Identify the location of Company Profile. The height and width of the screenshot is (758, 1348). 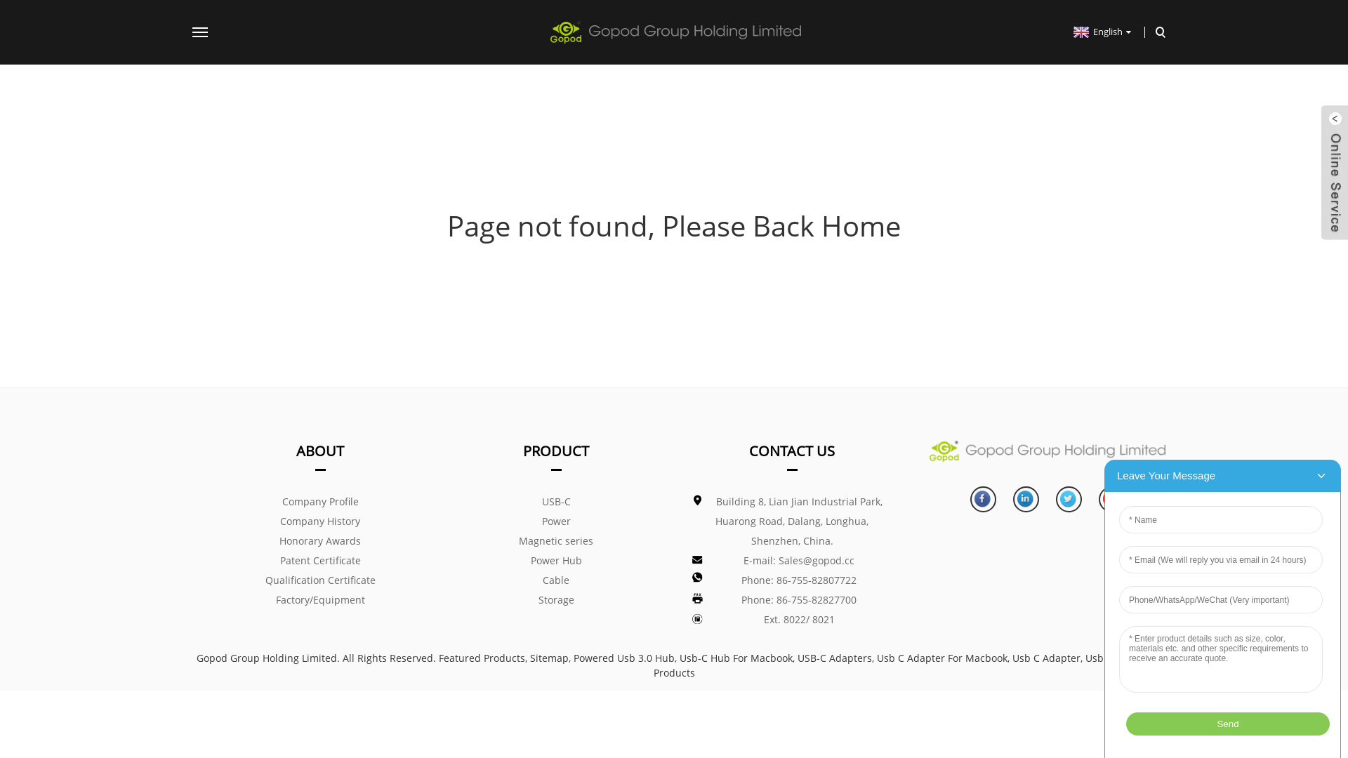
(320, 502).